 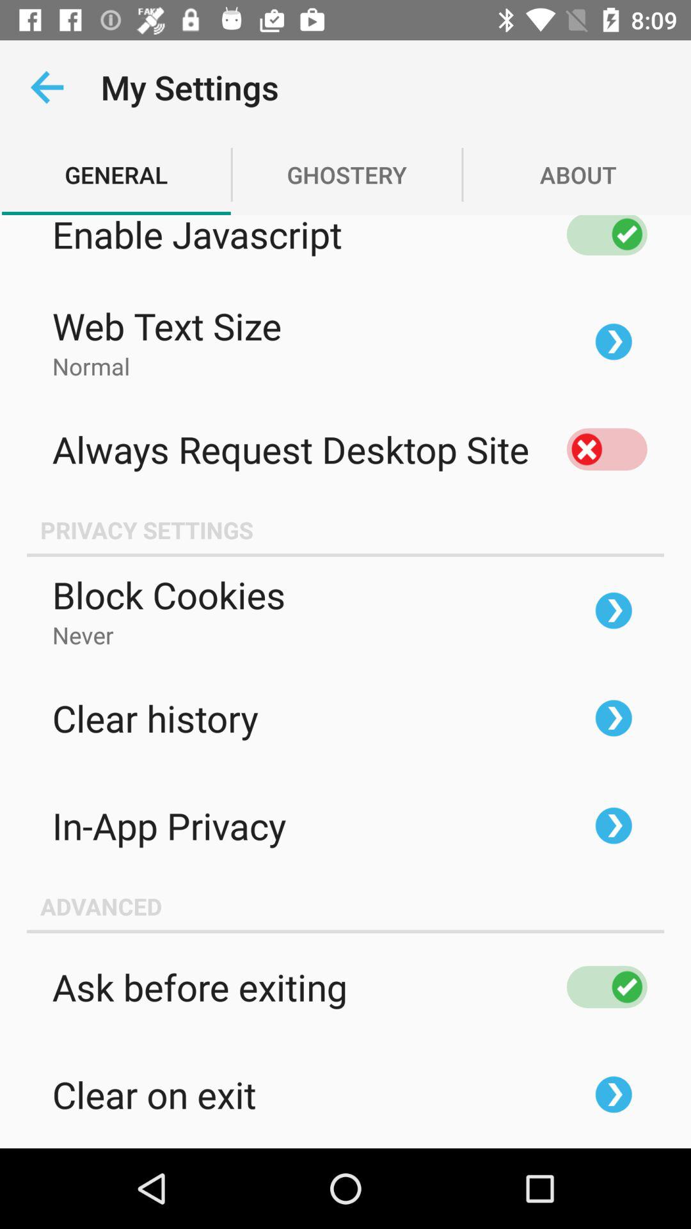 What do you see at coordinates (607, 987) in the screenshot?
I see `toggle ask before exiting` at bounding box center [607, 987].